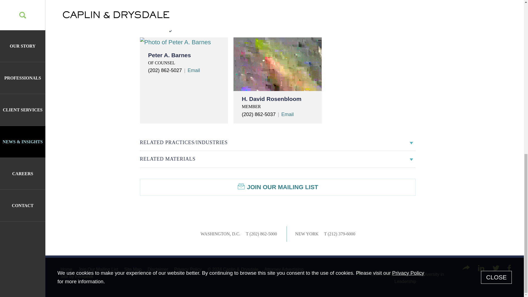 The image size is (528, 297). Describe the element at coordinates (481, 268) in the screenshot. I see `linkedin Icon` at that location.